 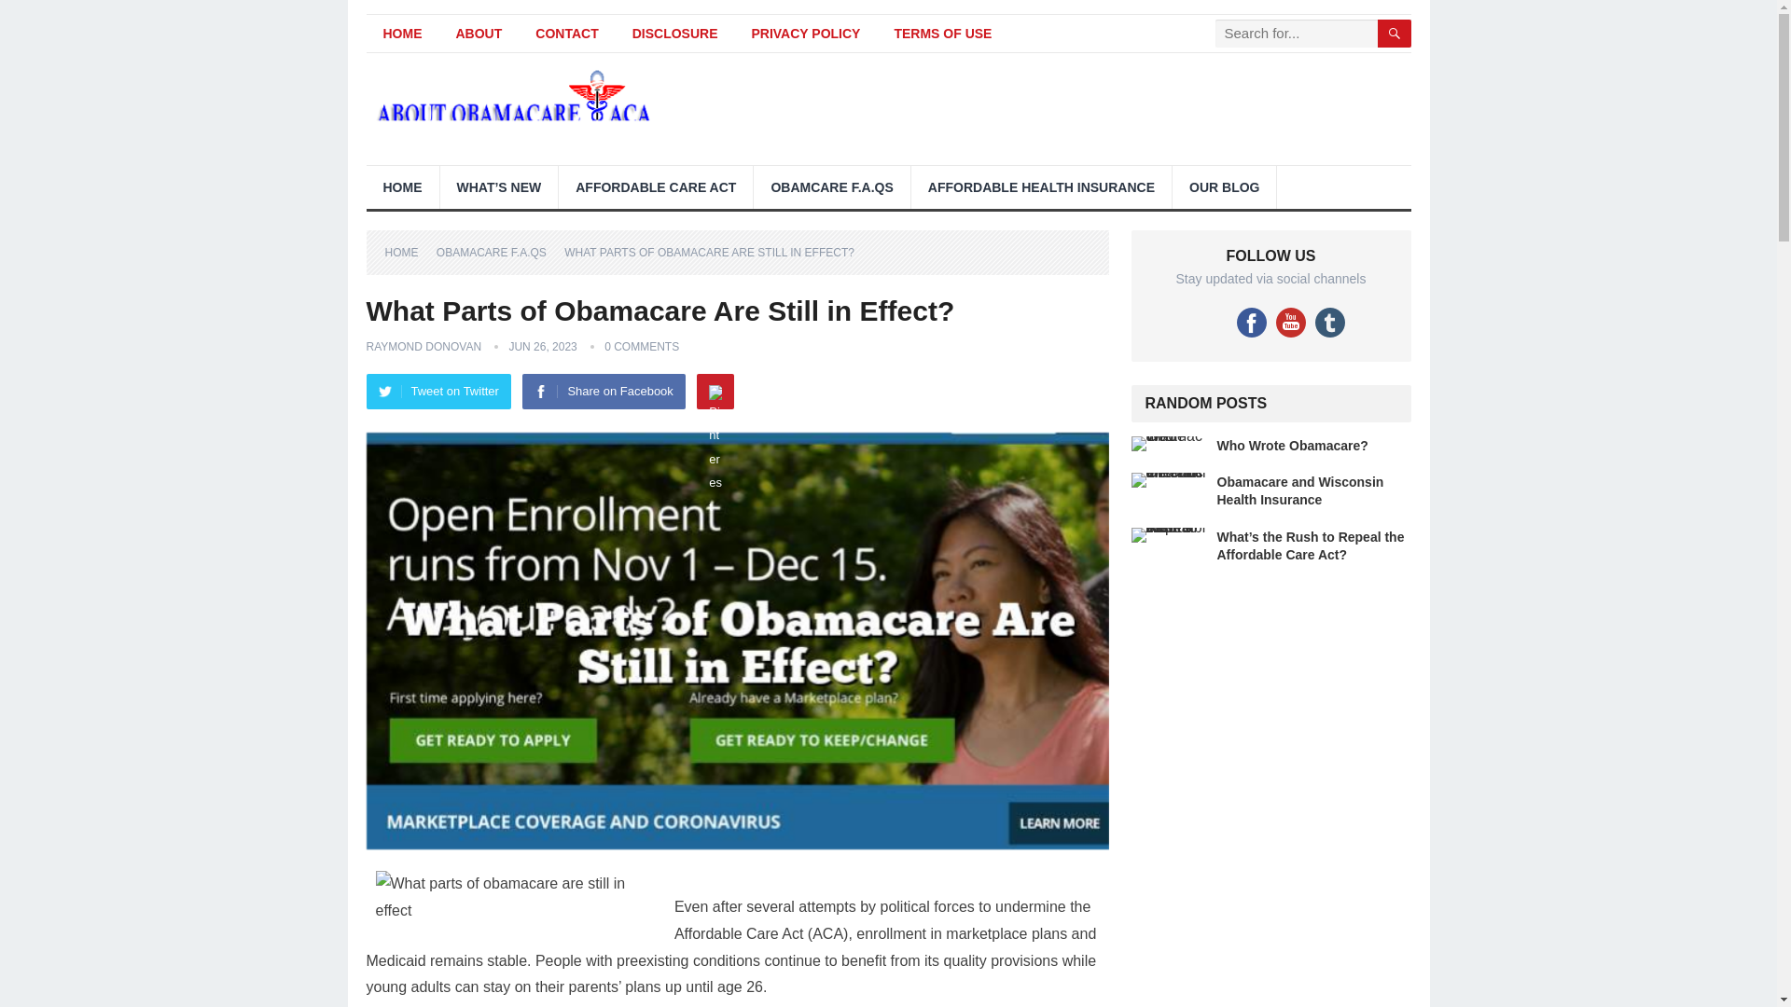 I want to click on ABOUT, so click(x=479, y=34).